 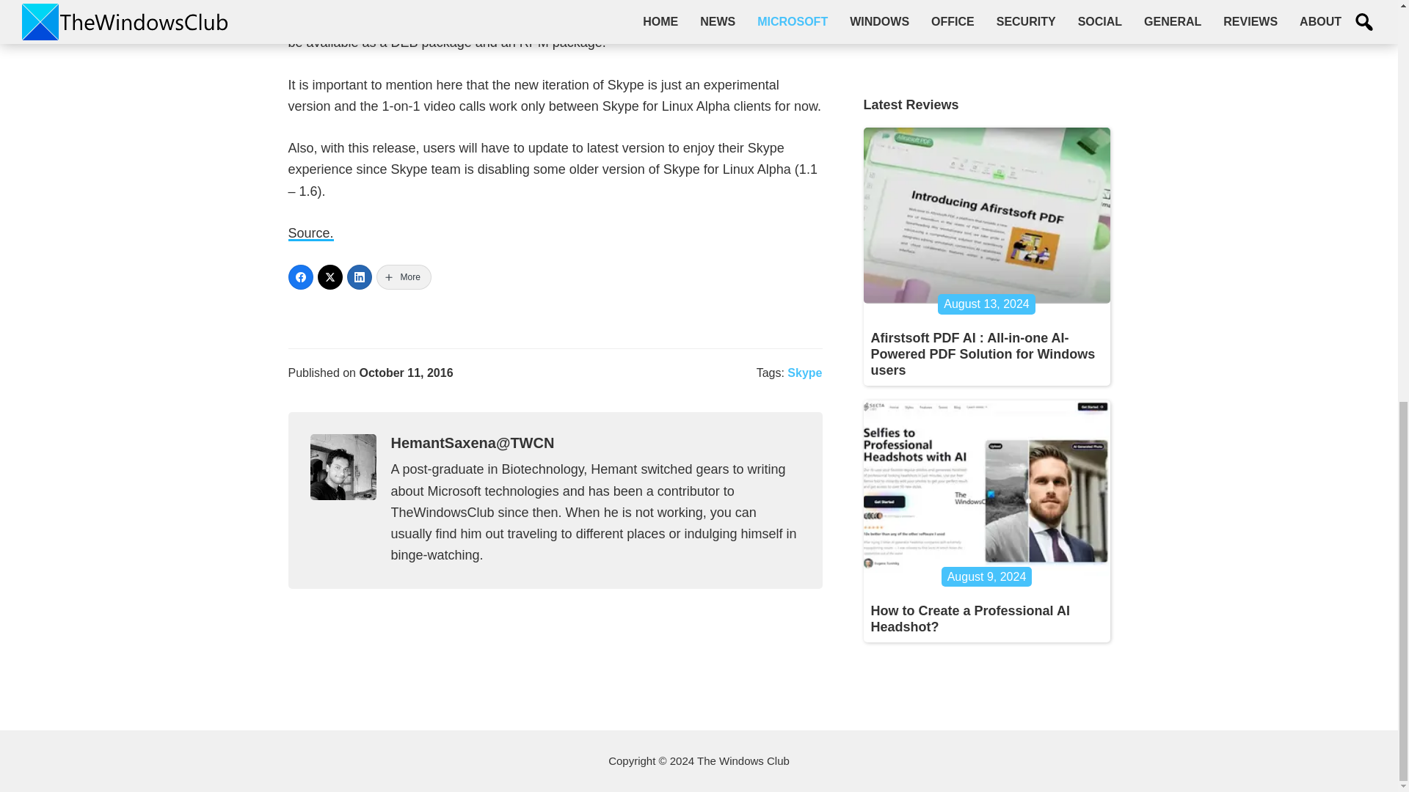 I want to click on Source., so click(x=310, y=233).